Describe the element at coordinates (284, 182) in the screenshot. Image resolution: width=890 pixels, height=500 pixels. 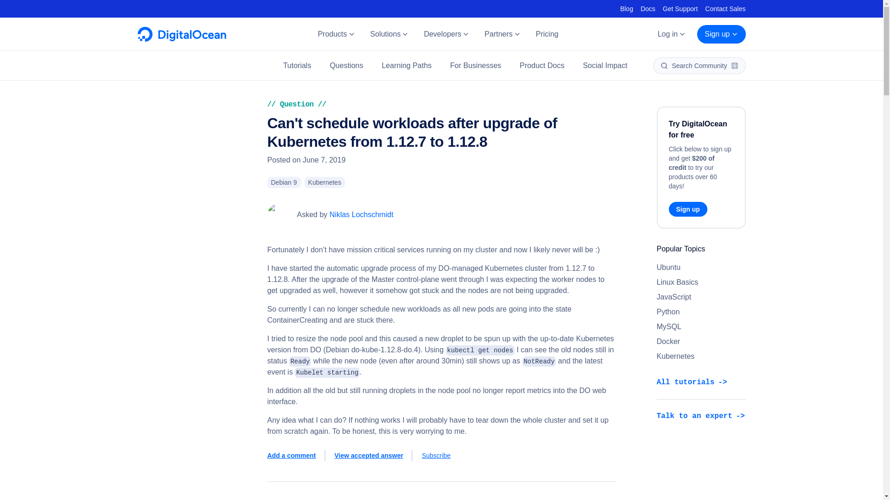
I see `Debian 9` at that location.